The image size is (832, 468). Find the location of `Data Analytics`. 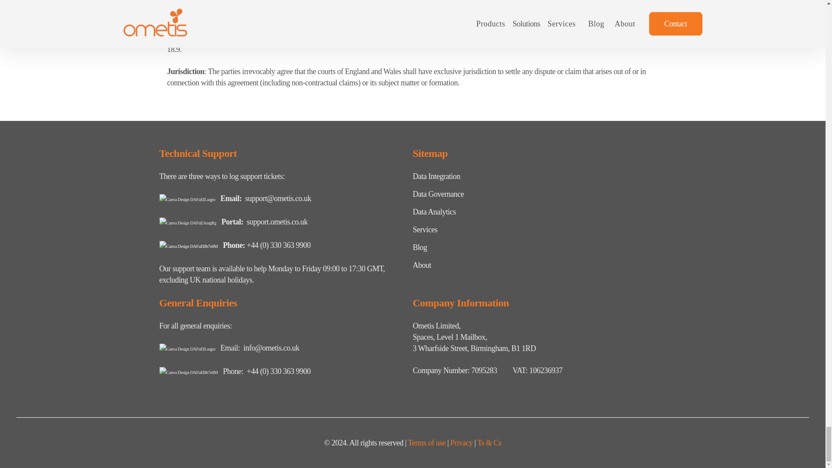

Data Analytics is located at coordinates (434, 211).